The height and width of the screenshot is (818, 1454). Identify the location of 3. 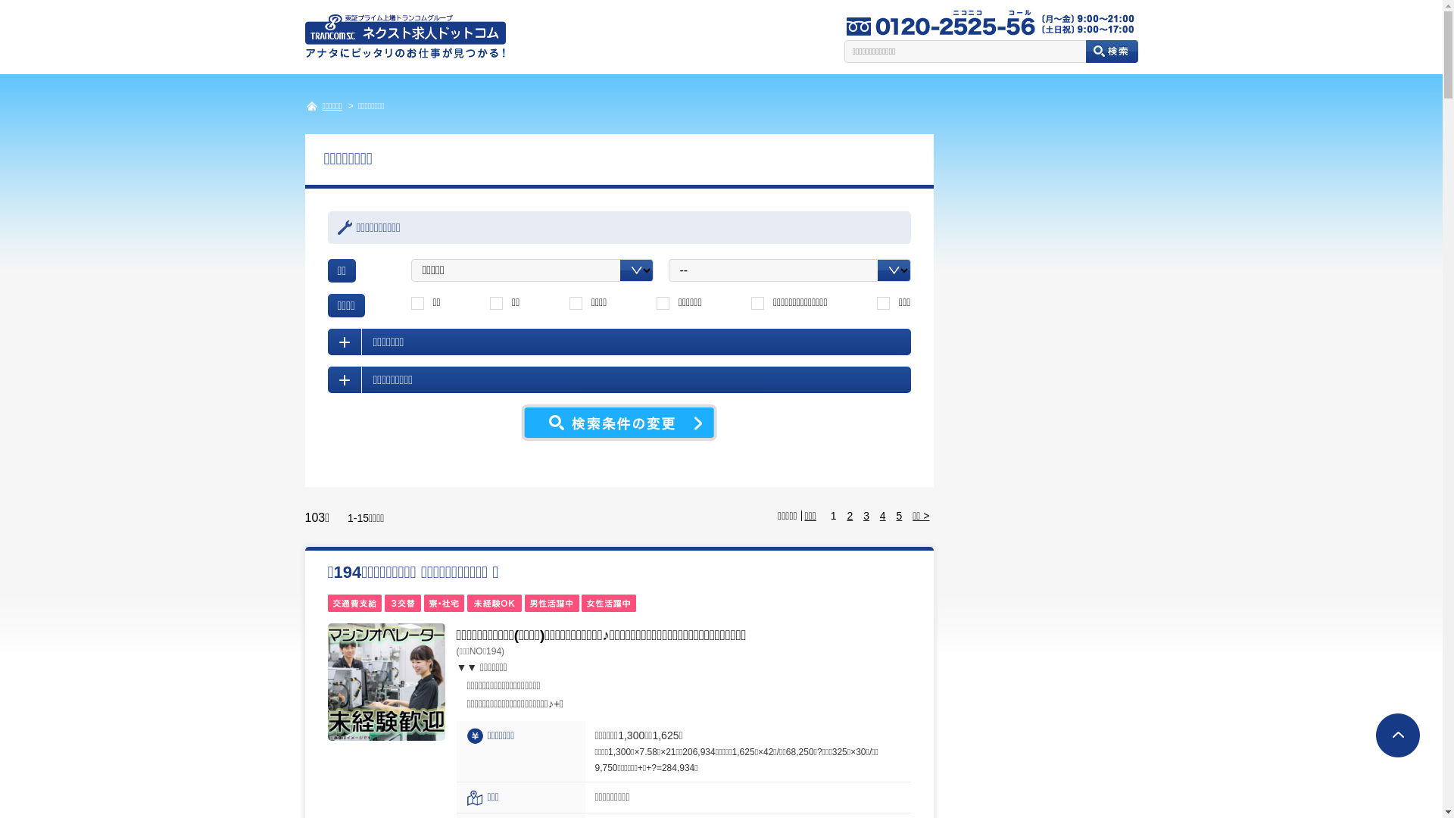
(866, 516).